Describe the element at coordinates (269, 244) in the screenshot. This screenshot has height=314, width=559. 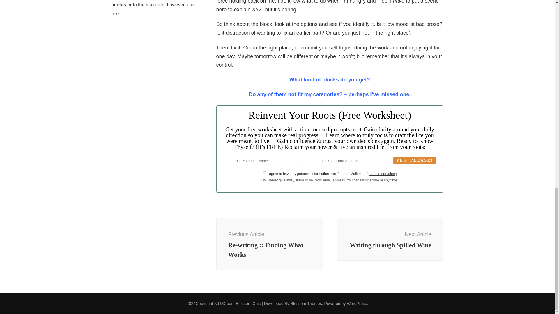
I see `K.R.Green` at that location.